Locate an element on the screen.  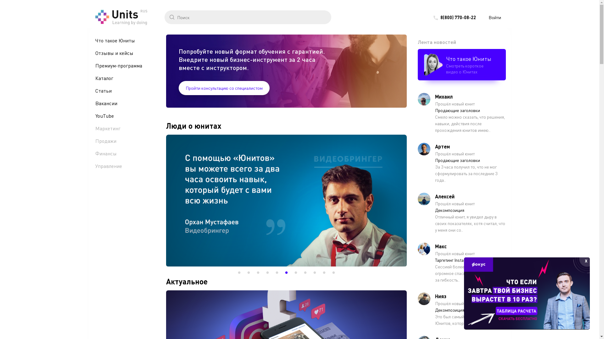
8(800) 770-08-22 is located at coordinates (458, 17).